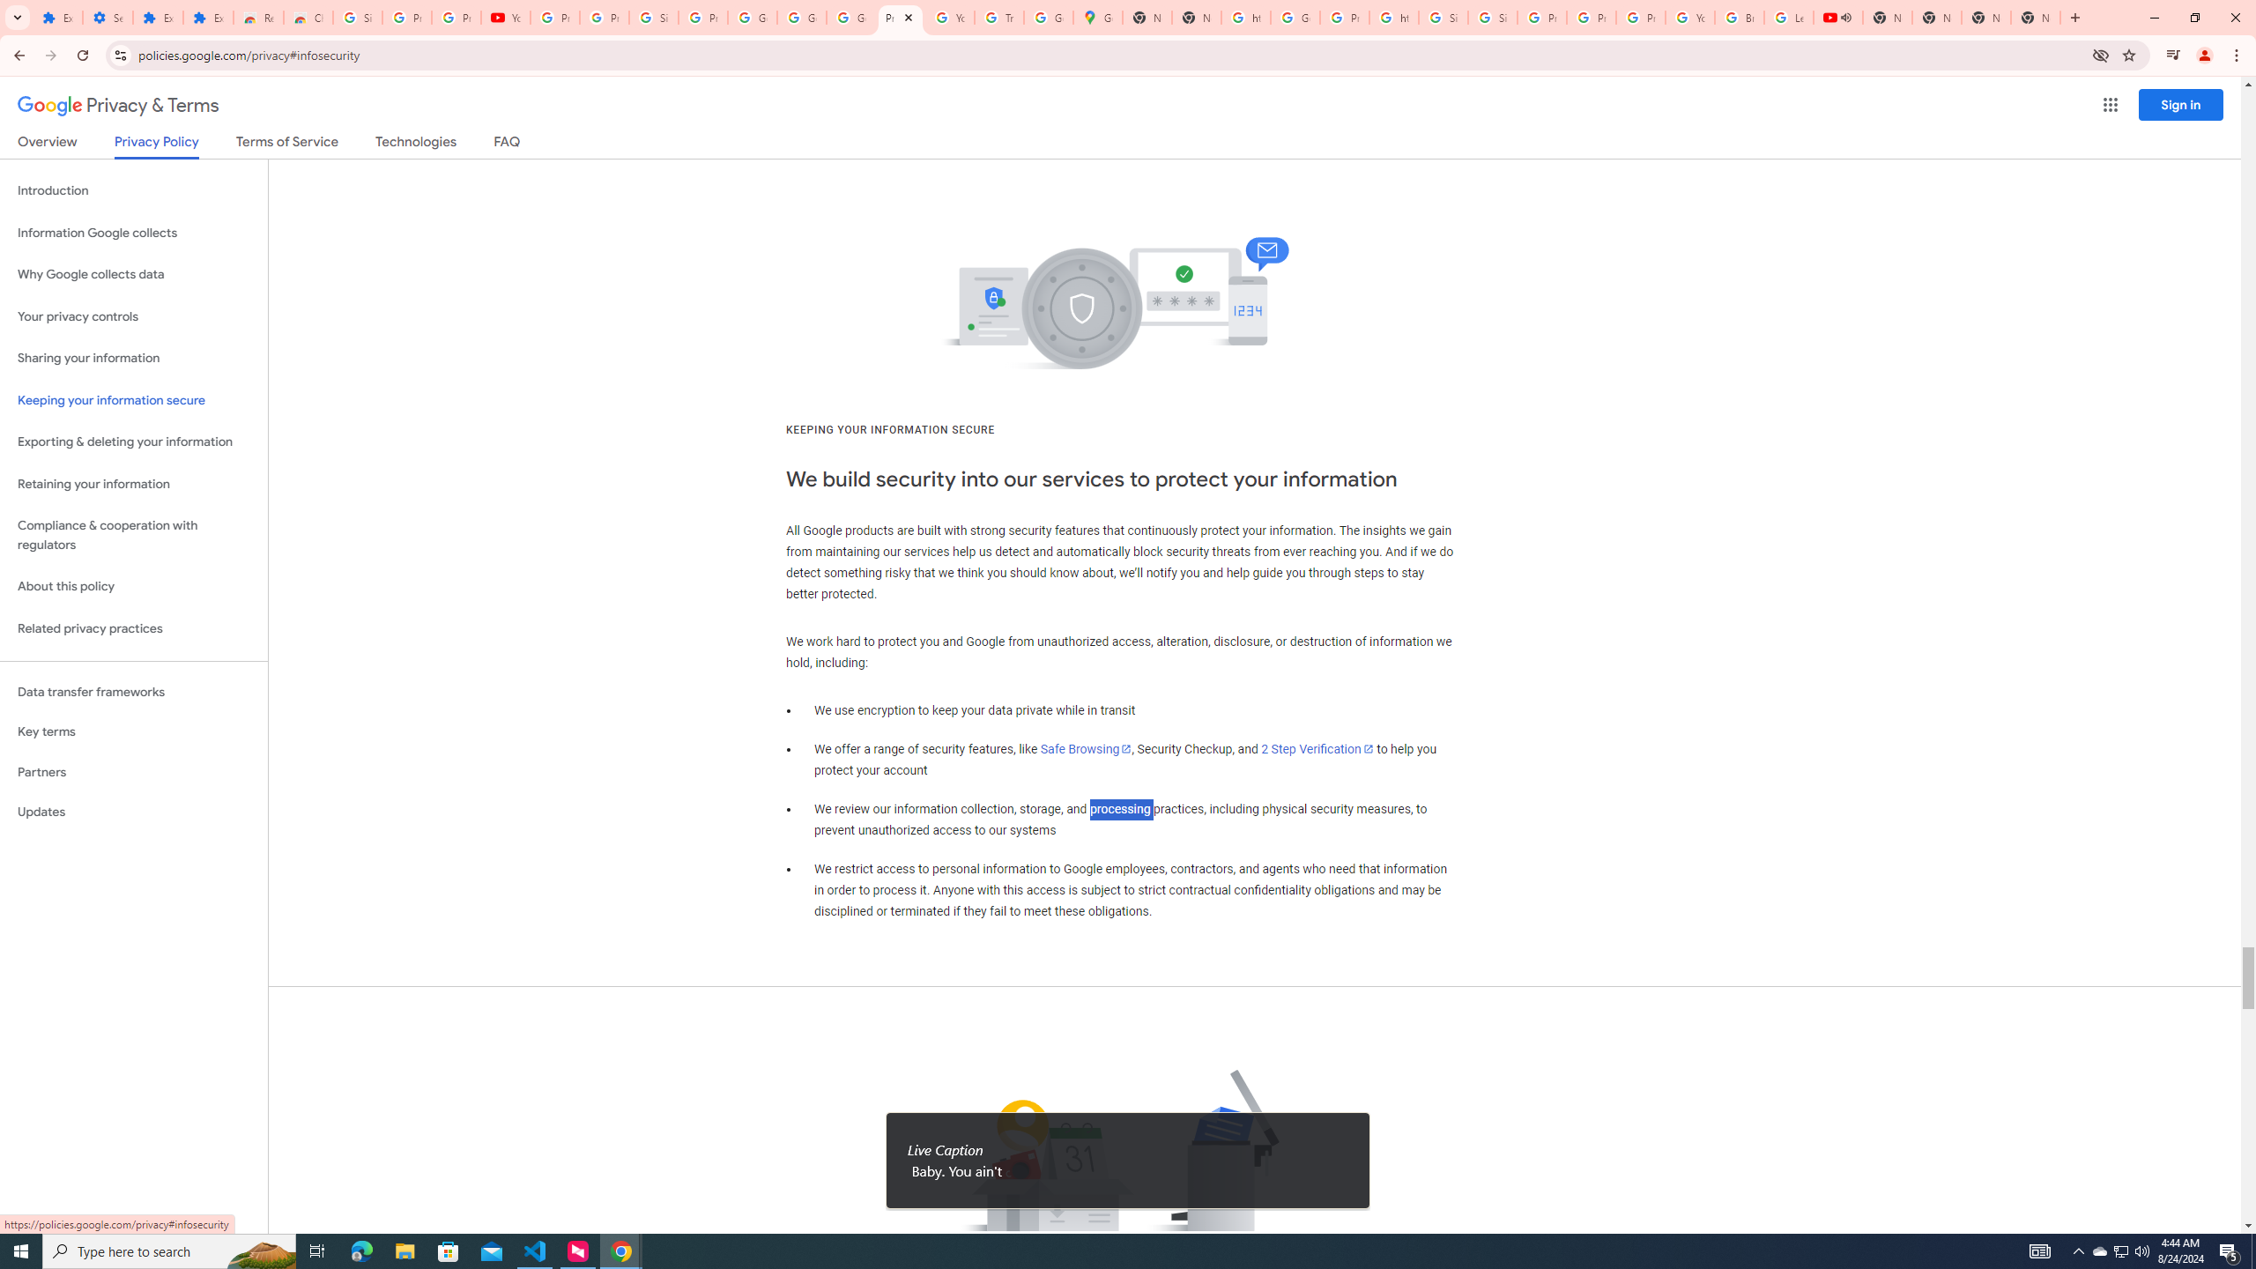 The height and width of the screenshot is (1269, 2256). Describe the element at coordinates (653, 18) in the screenshot. I see `Sign in - Google Accounts` at that location.